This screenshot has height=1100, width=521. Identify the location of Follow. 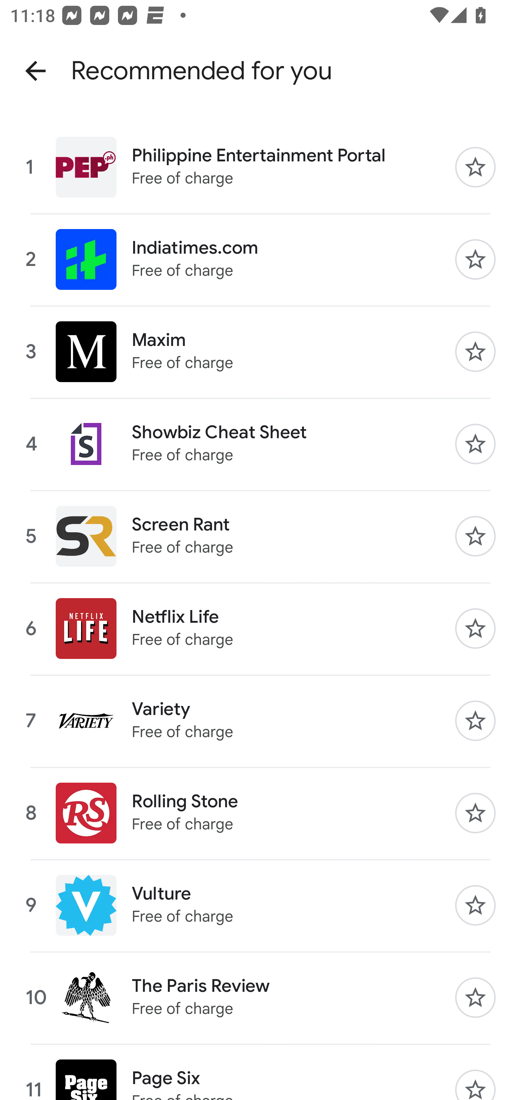
(475, 167).